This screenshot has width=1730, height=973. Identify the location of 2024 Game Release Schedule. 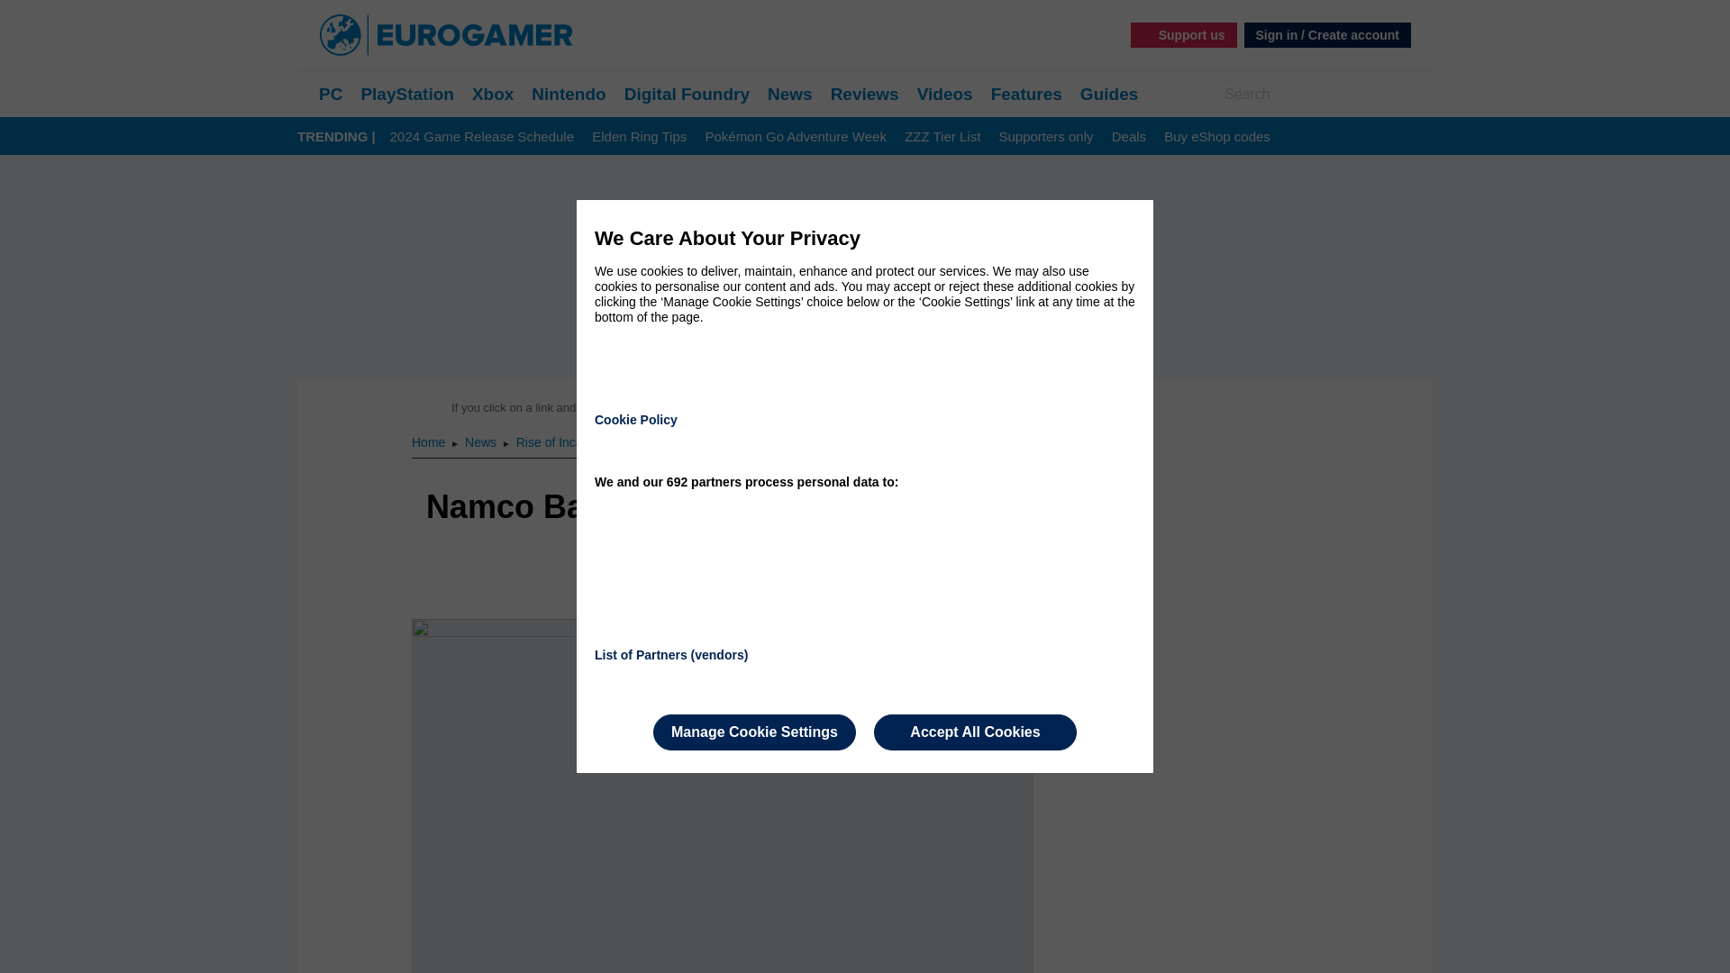
(482, 137).